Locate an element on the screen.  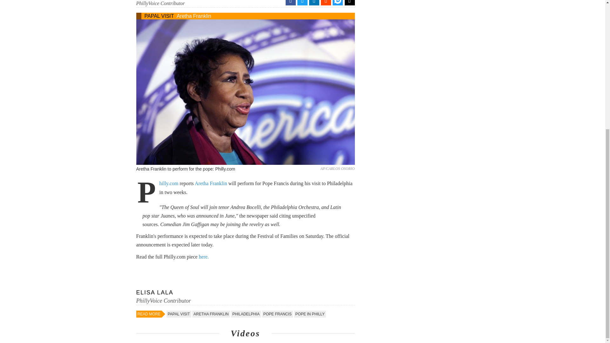
Email is located at coordinates (349, 3).